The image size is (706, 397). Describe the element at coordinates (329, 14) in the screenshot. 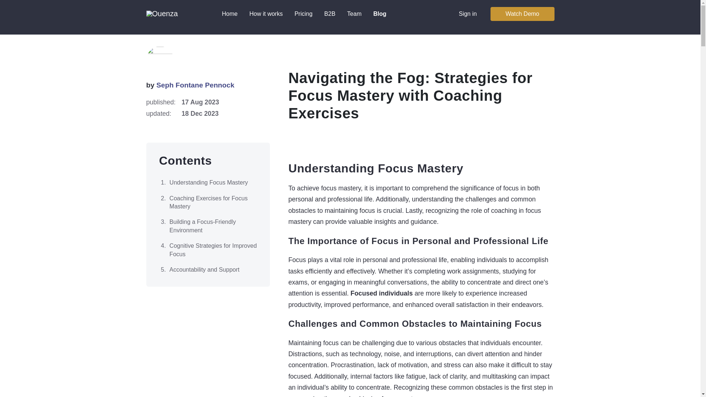

I see `B2B` at that location.